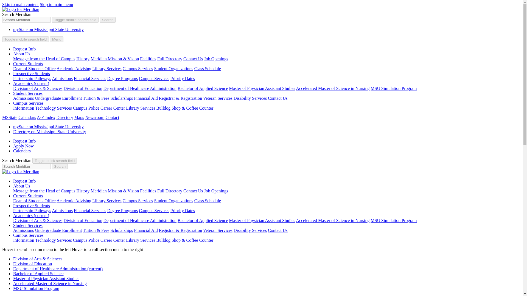  Describe the element at coordinates (154, 78) in the screenshot. I see `Campus Services` at that location.